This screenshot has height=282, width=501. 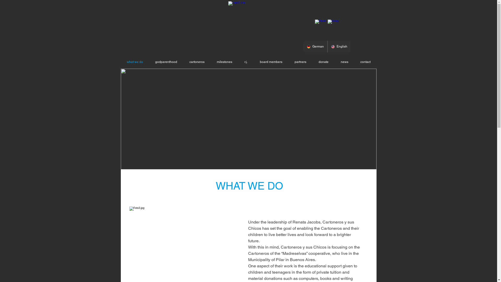 What do you see at coordinates (197, 62) in the screenshot?
I see `cartoneros` at bounding box center [197, 62].